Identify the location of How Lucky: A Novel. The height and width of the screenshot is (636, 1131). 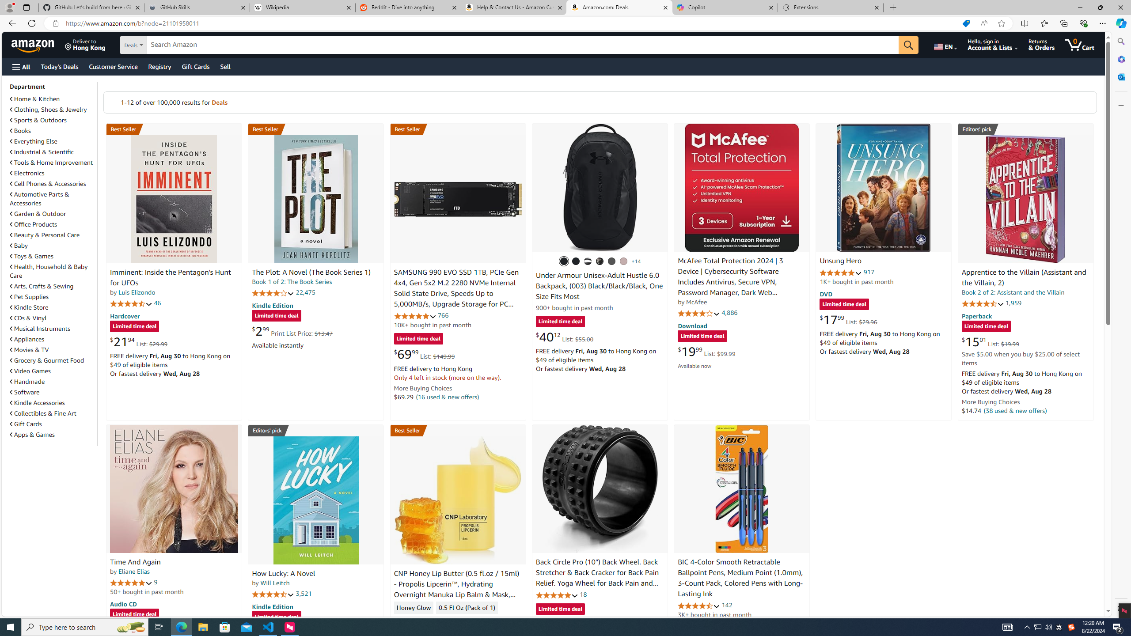
(315, 500).